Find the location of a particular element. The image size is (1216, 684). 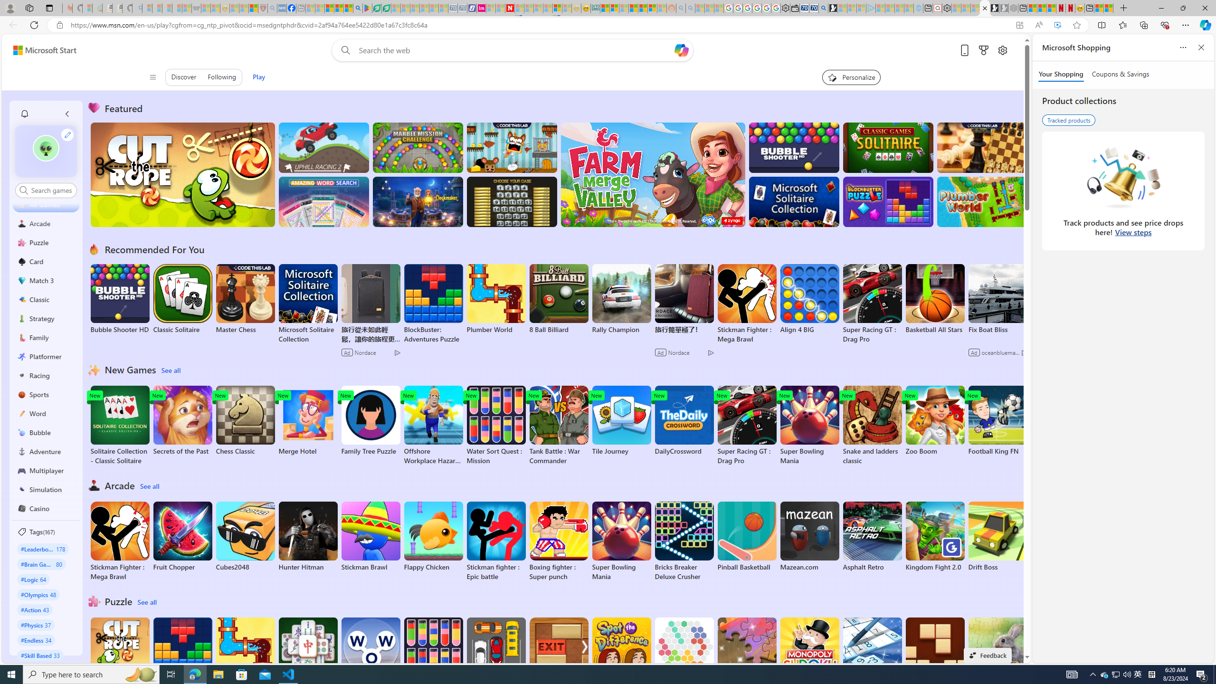

DailyCrossword is located at coordinates (684, 421).